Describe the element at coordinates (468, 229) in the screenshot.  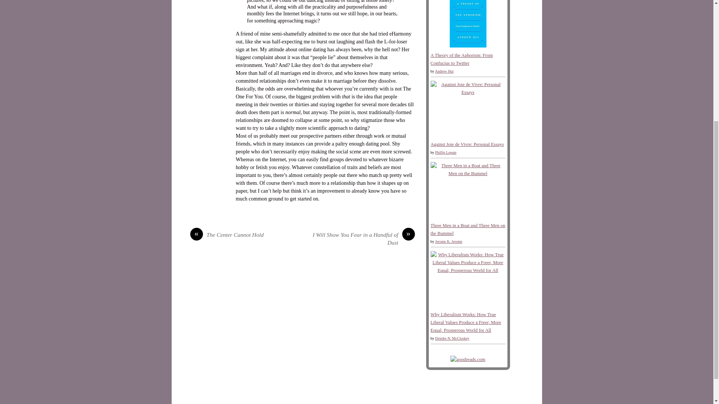
I see `Three Men in a Boat and Three Men on the Bummel` at that location.